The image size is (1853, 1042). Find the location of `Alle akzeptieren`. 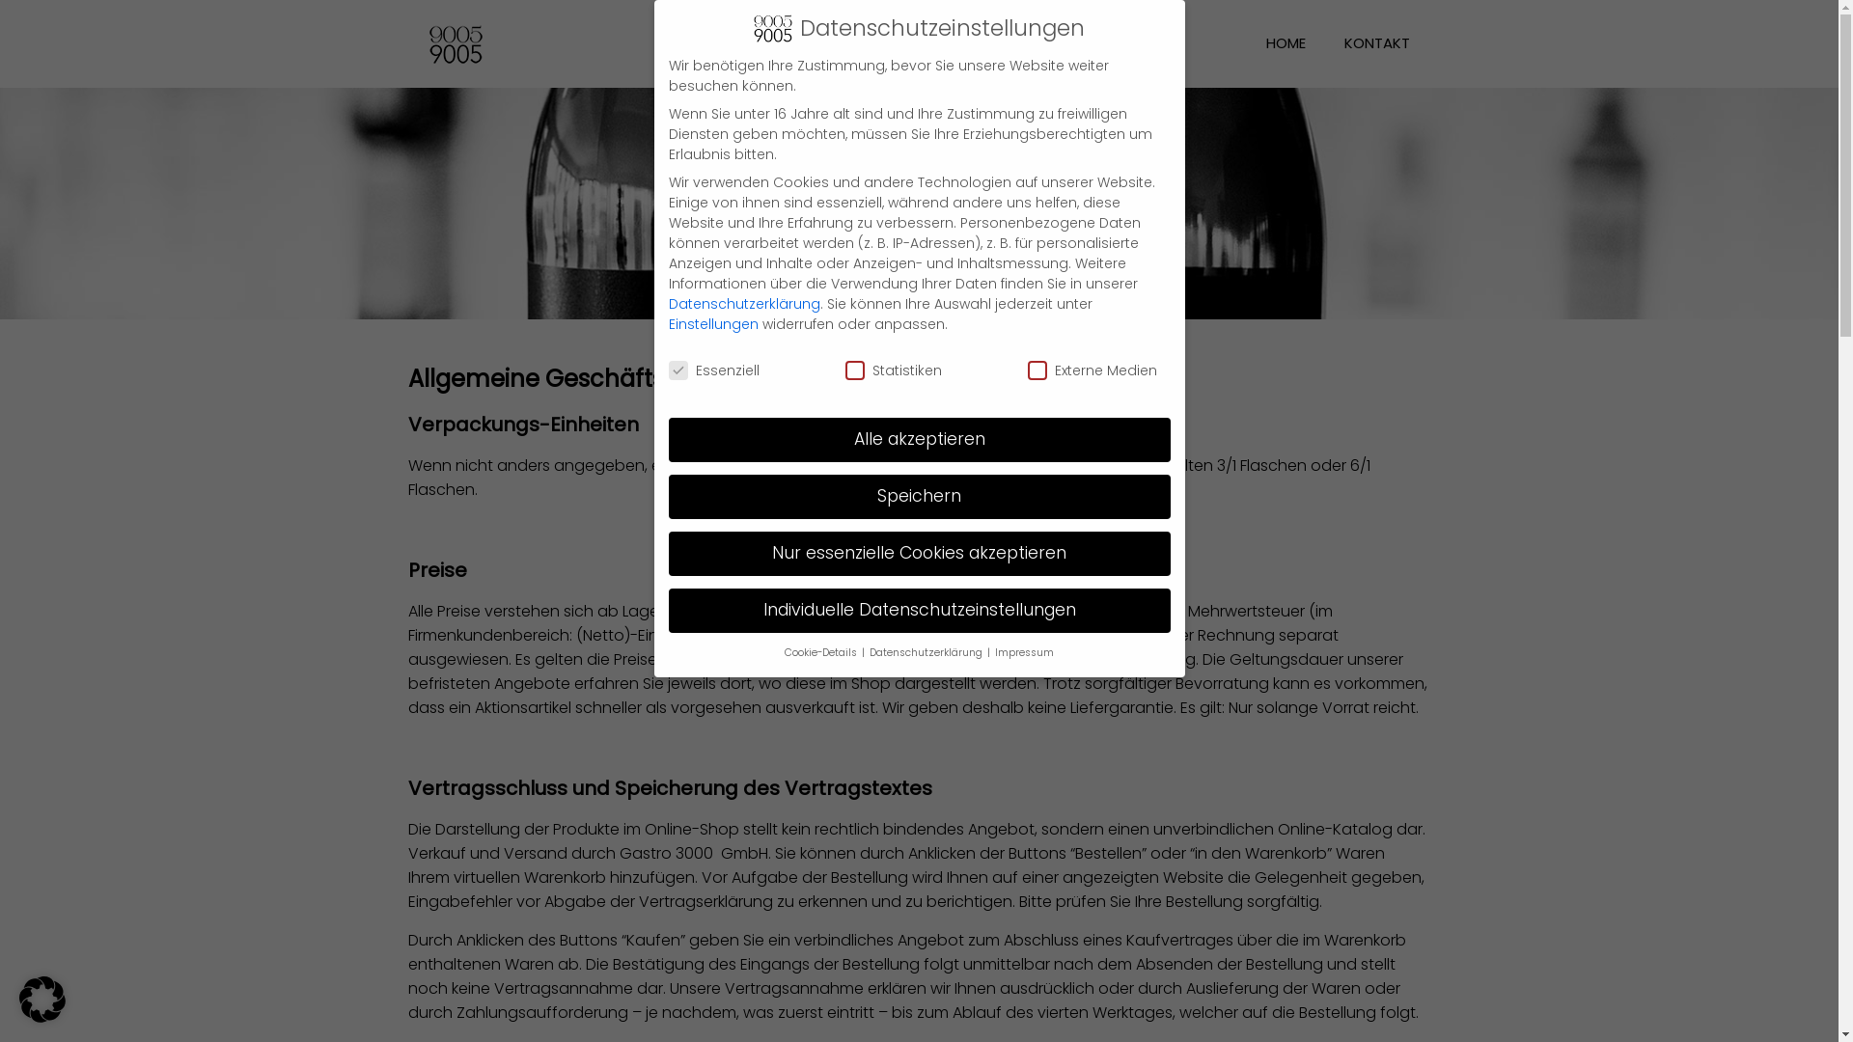

Alle akzeptieren is located at coordinates (919, 440).